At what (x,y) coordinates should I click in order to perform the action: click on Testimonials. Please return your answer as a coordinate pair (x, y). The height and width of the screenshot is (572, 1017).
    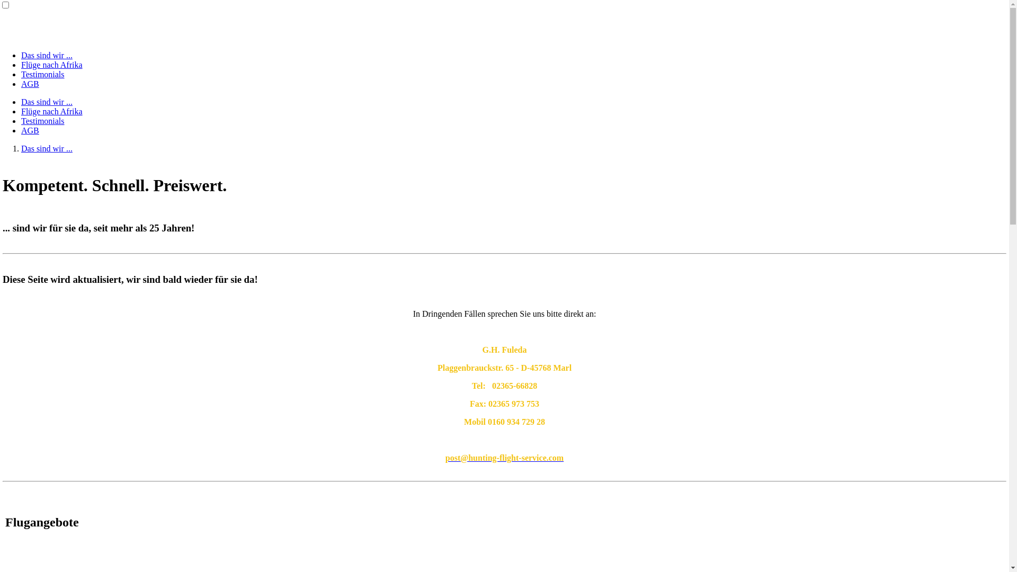
    Looking at the image, I should click on (43, 74).